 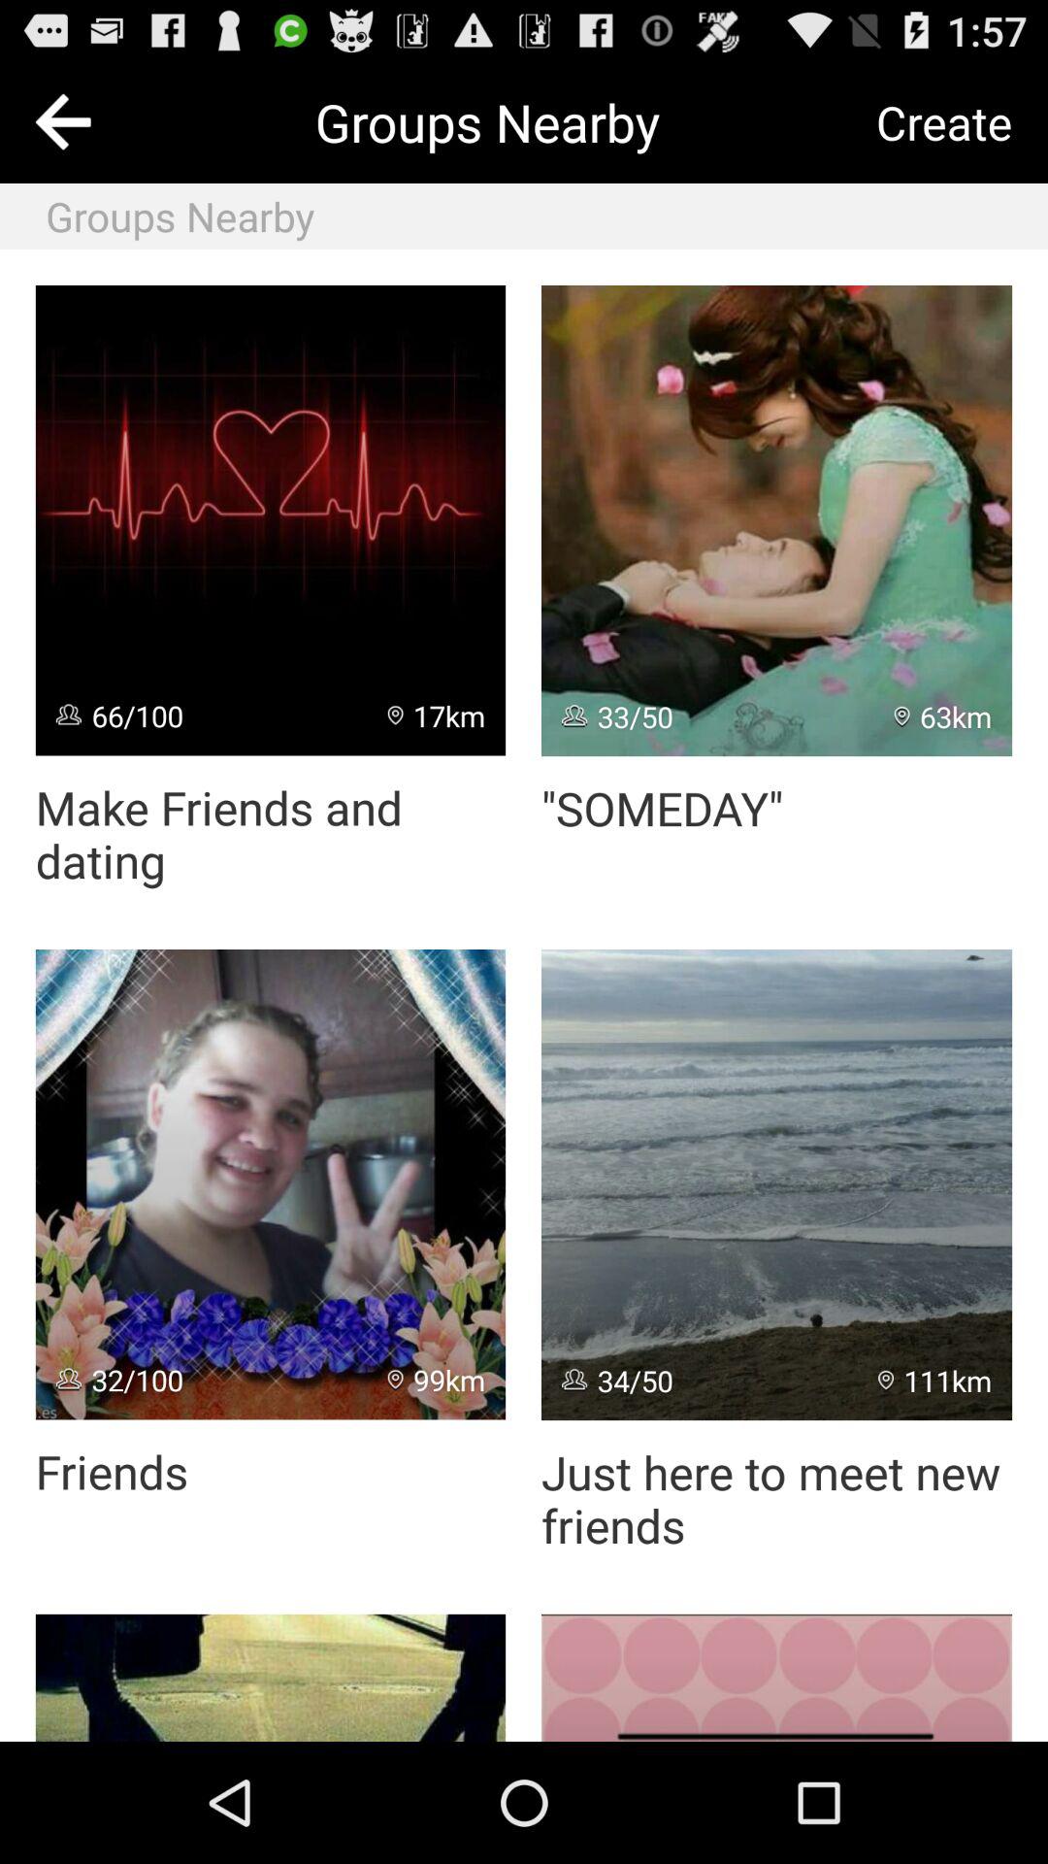 What do you see at coordinates (776, 1184) in the screenshot?
I see `open icon above just here to icon` at bounding box center [776, 1184].